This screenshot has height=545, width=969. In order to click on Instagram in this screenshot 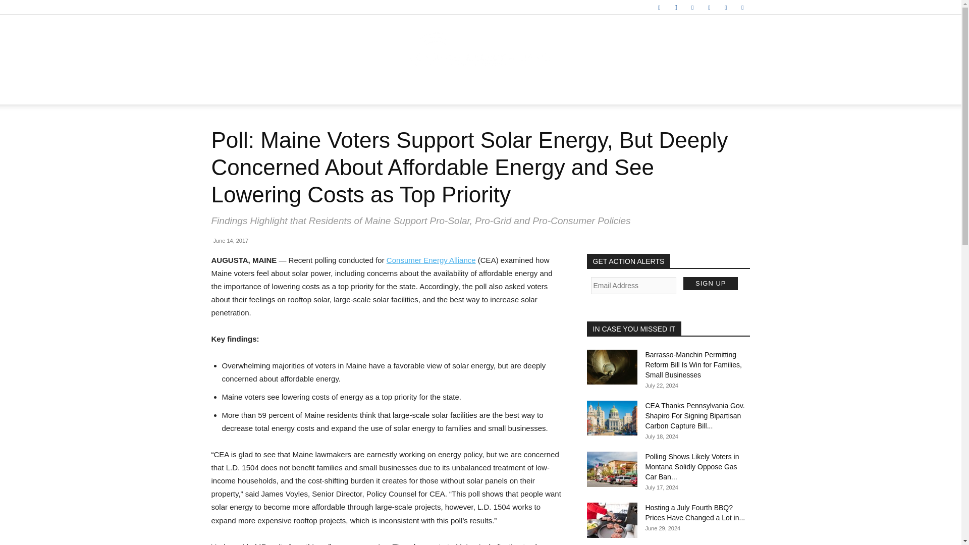, I will do `click(675, 7)`.